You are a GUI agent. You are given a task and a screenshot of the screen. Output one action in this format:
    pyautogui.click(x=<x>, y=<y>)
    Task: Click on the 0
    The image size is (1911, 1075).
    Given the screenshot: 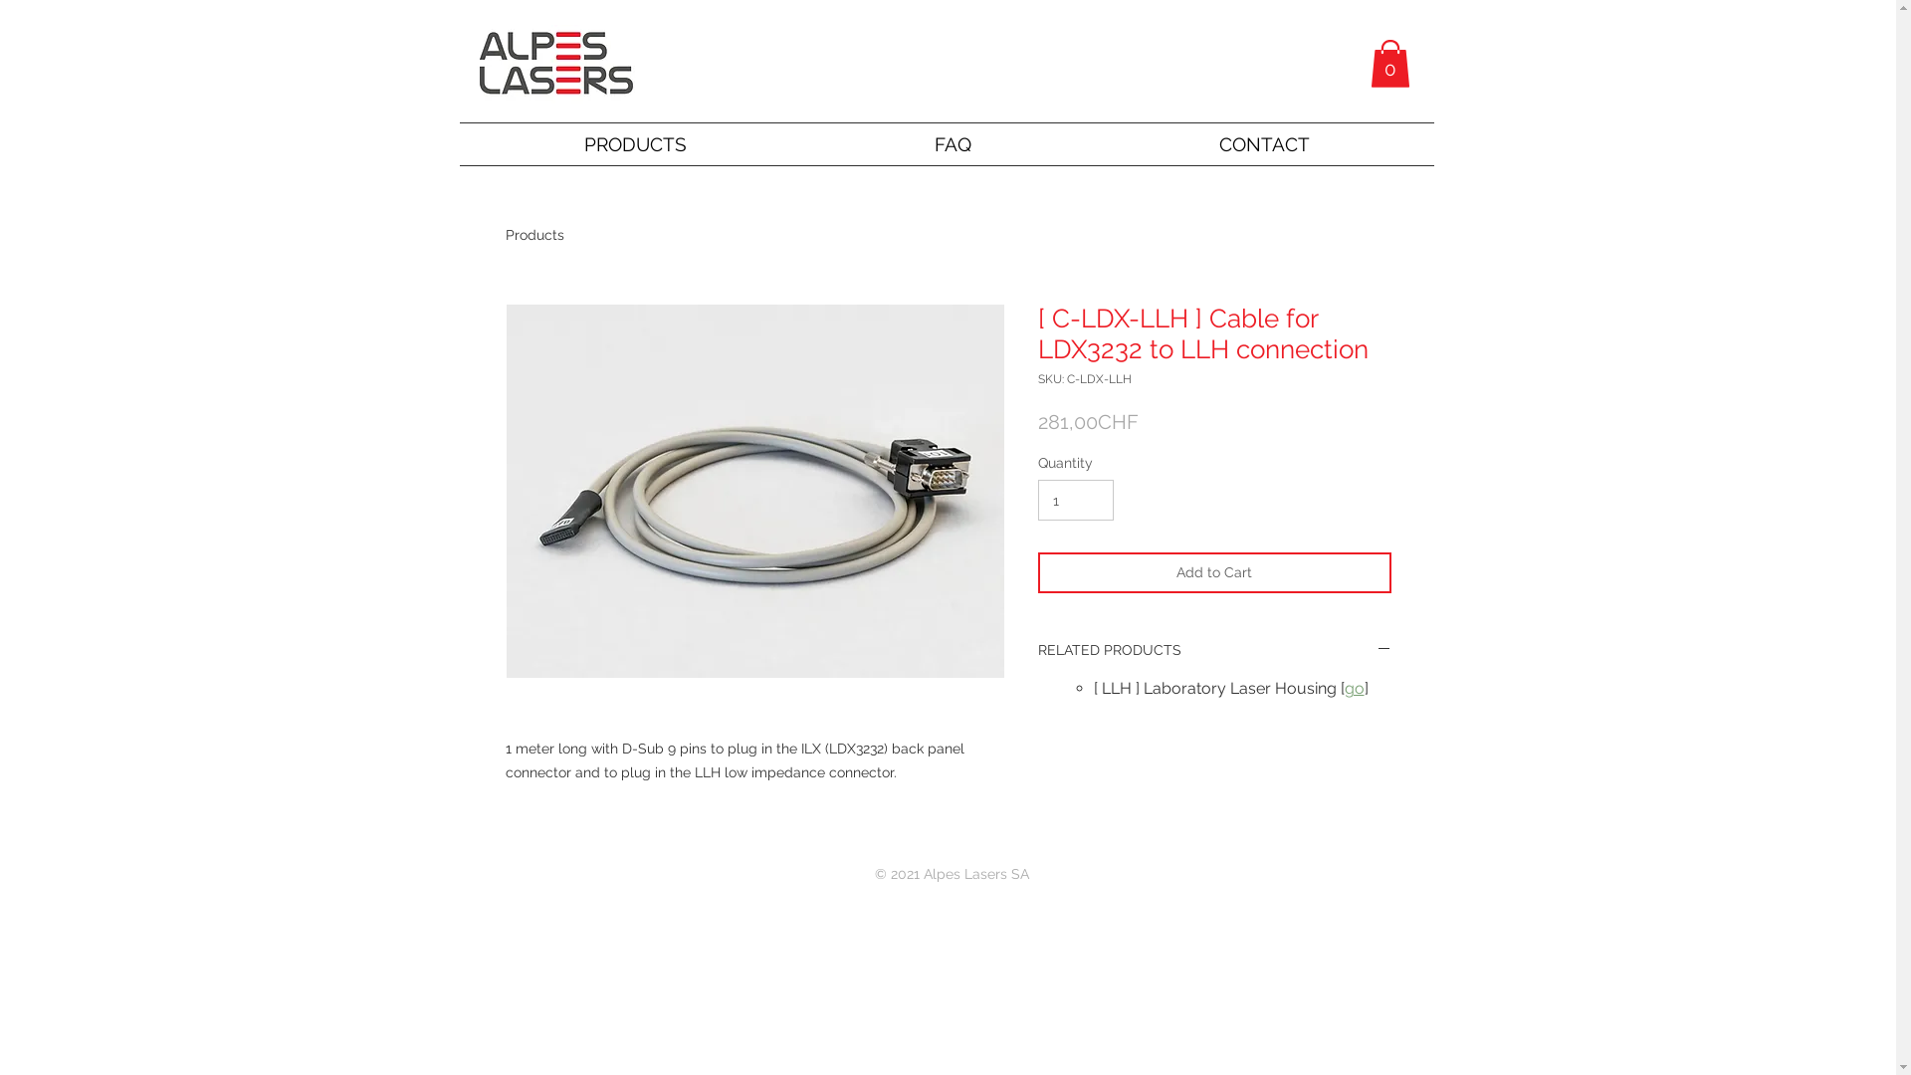 What is the action you would take?
    pyautogui.click(x=1389, y=64)
    